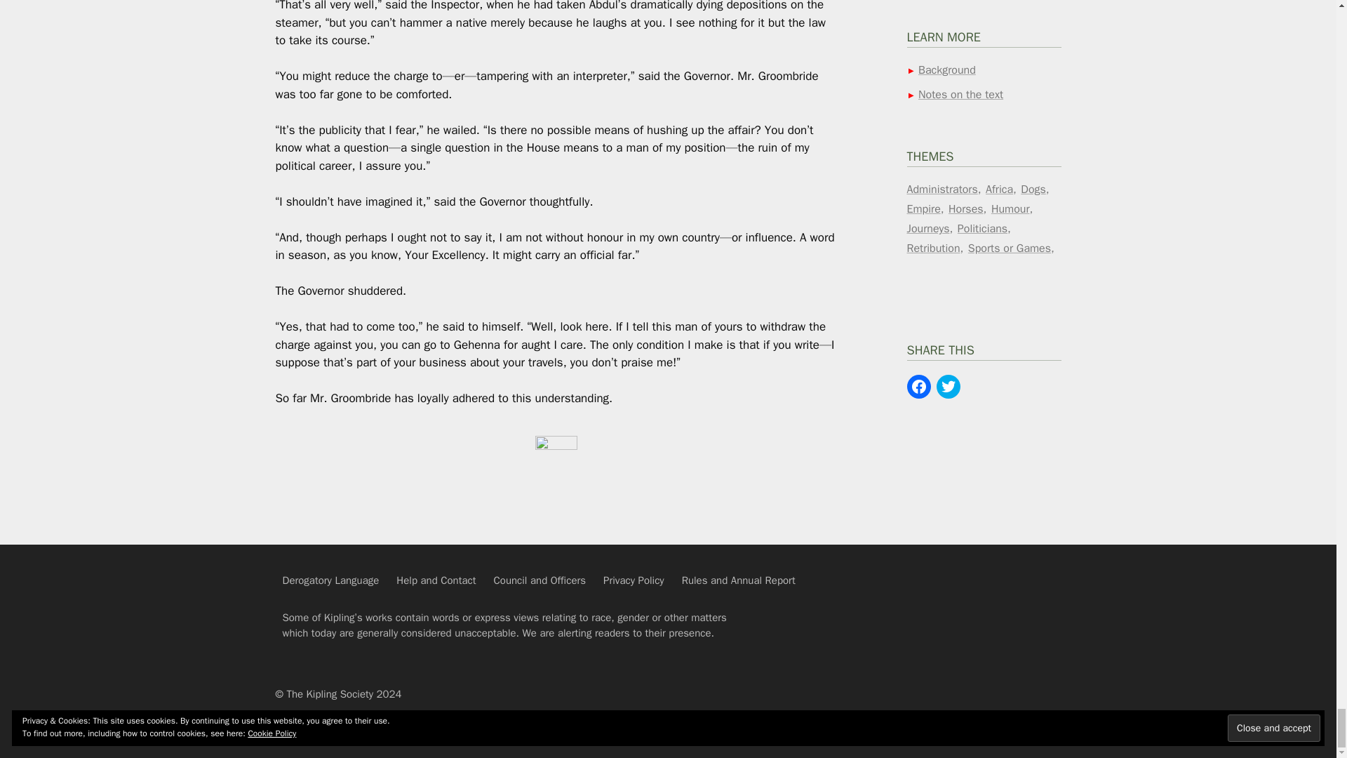 The image size is (1347, 758). What do you see at coordinates (435, 580) in the screenshot?
I see `Help and Contact` at bounding box center [435, 580].